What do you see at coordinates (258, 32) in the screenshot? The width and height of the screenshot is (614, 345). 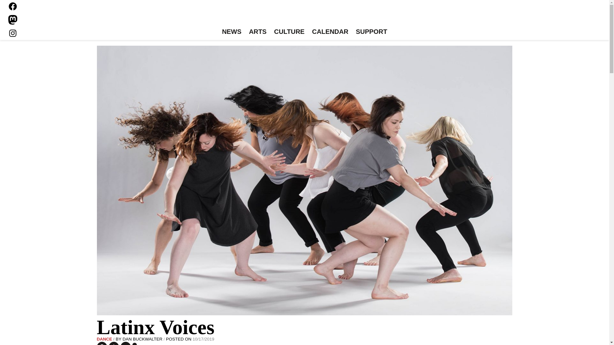 I see `ARTS` at bounding box center [258, 32].